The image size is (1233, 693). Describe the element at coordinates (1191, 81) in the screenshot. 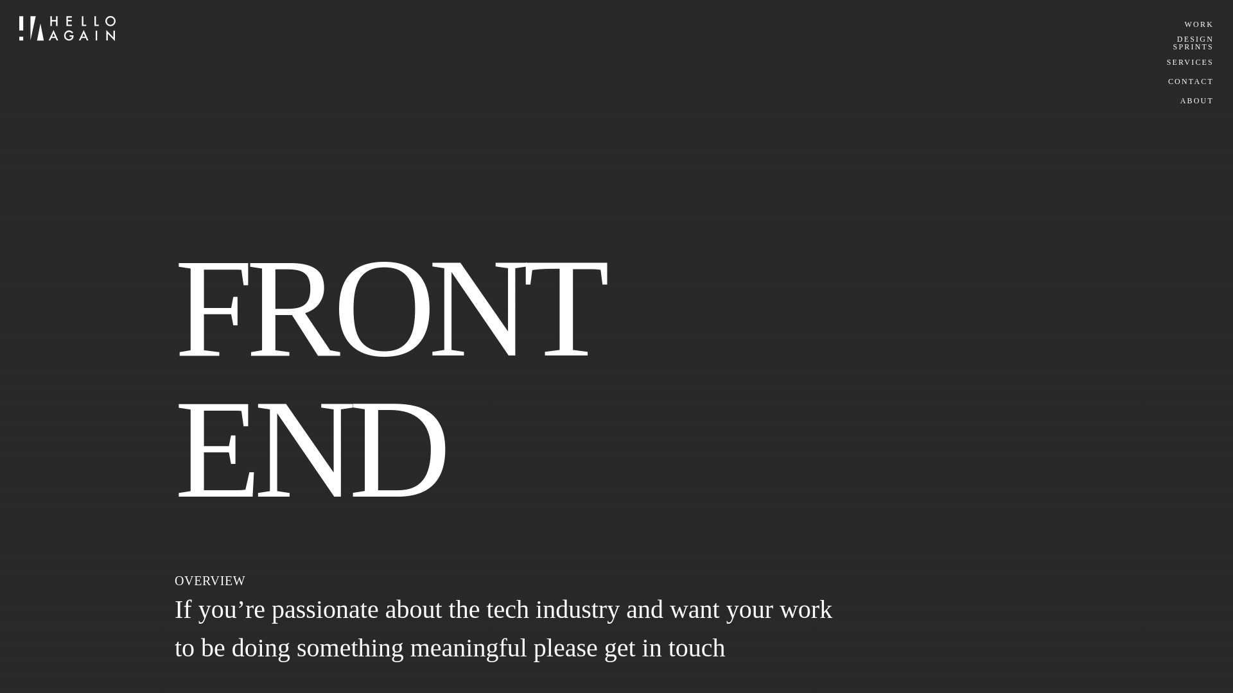

I see `CONTACT` at that location.